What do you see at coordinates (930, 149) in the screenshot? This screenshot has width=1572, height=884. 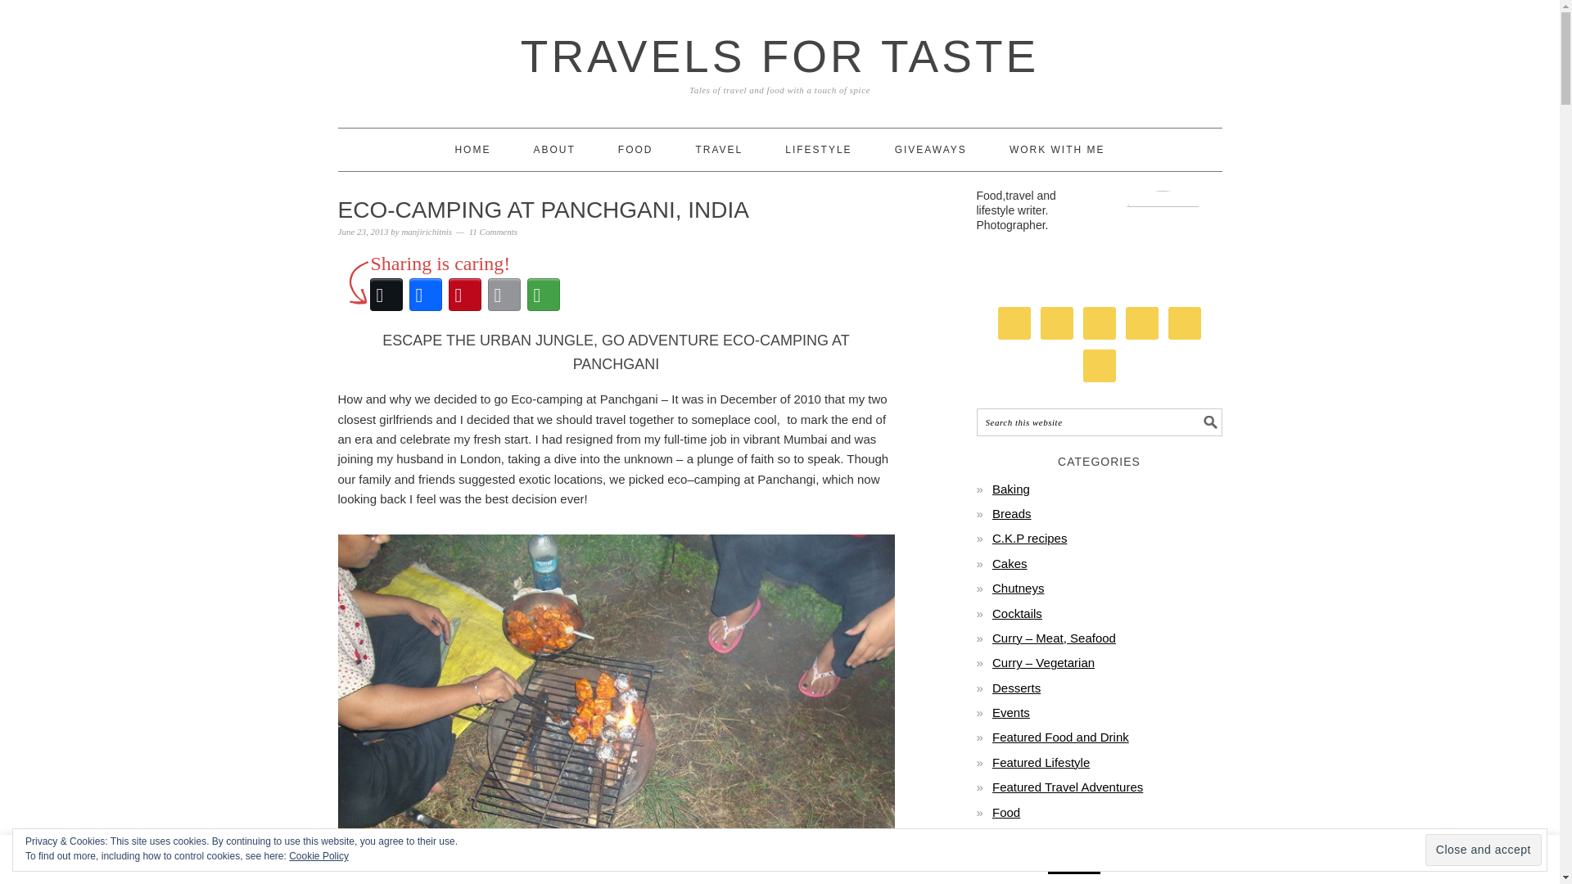 I see `GIVEAWAYS` at bounding box center [930, 149].